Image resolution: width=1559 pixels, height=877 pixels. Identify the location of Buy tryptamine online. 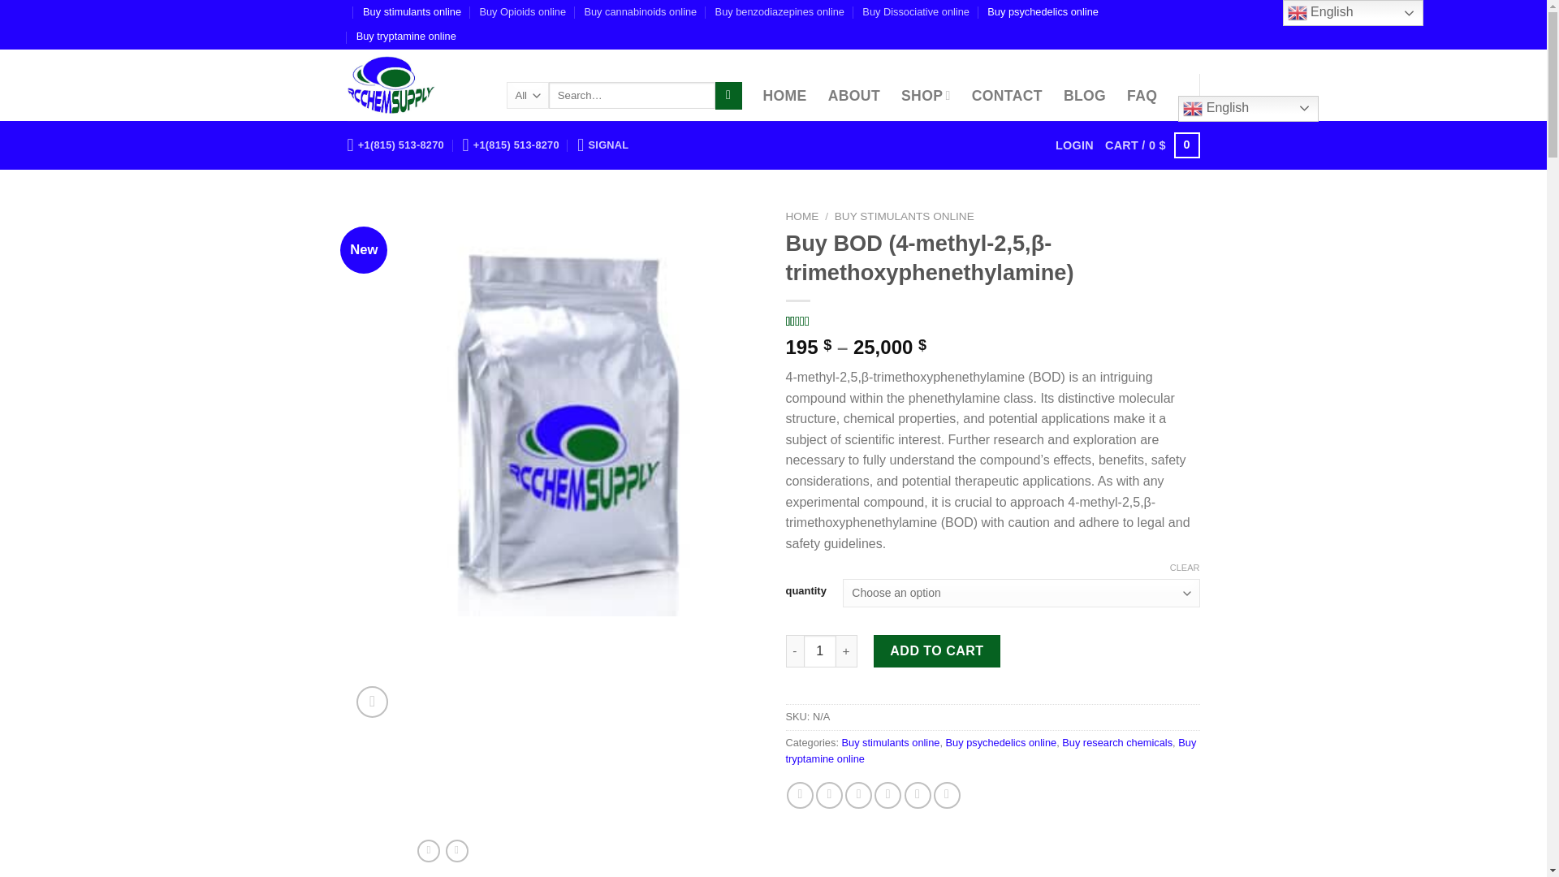
(406, 37).